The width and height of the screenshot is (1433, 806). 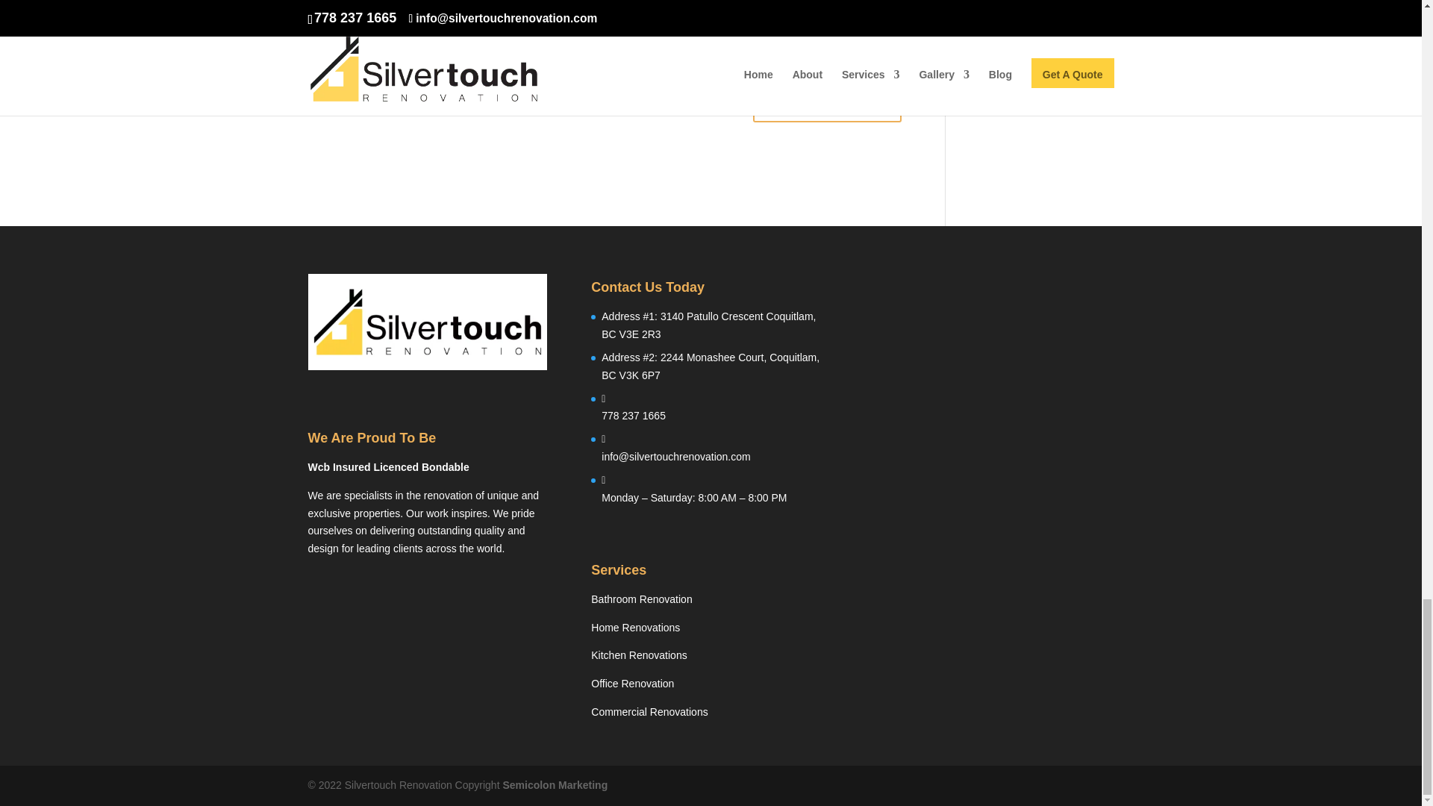 What do you see at coordinates (649, 712) in the screenshot?
I see `Commercial Property Renovations` at bounding box center [649, 712].